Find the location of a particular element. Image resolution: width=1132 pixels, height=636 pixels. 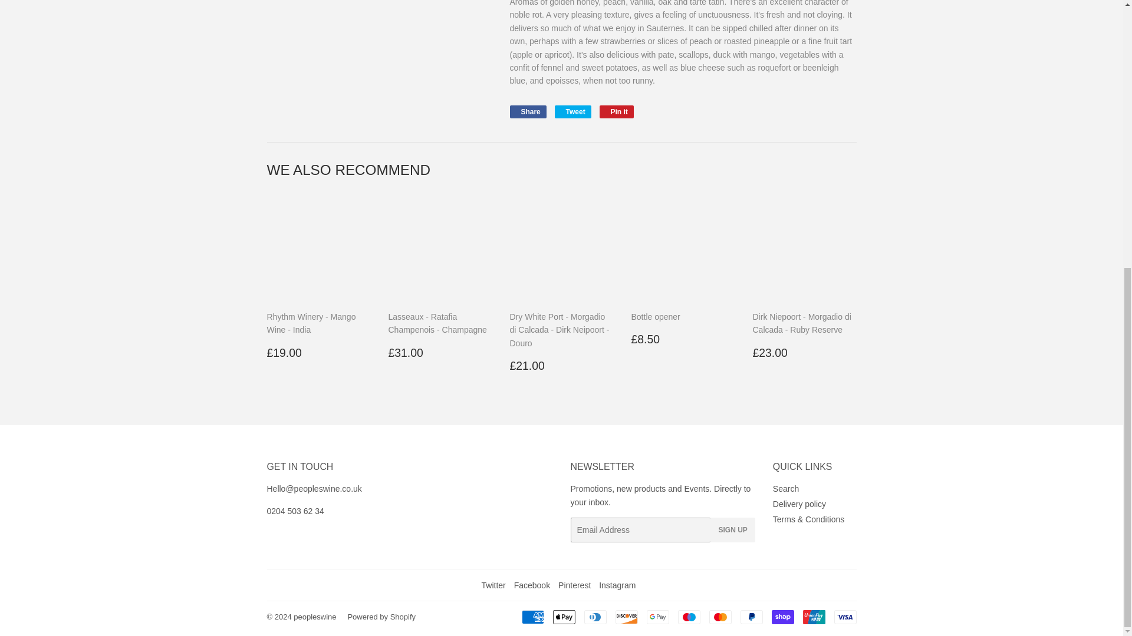

Discover is located at coordinates (627, 617).